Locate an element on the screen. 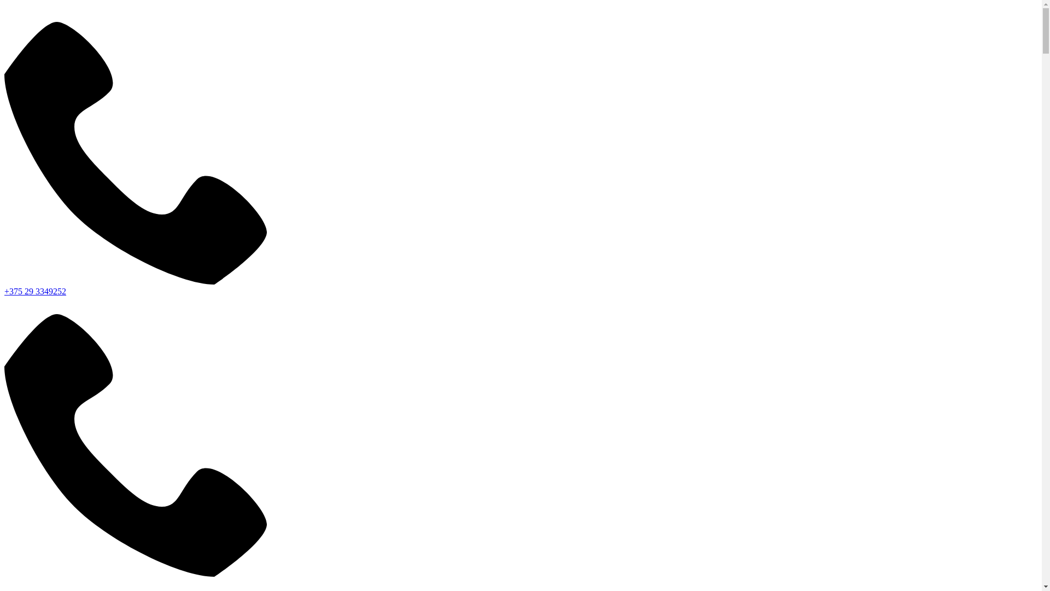  +375 29 3349252 is located at coordinates (35, 291).